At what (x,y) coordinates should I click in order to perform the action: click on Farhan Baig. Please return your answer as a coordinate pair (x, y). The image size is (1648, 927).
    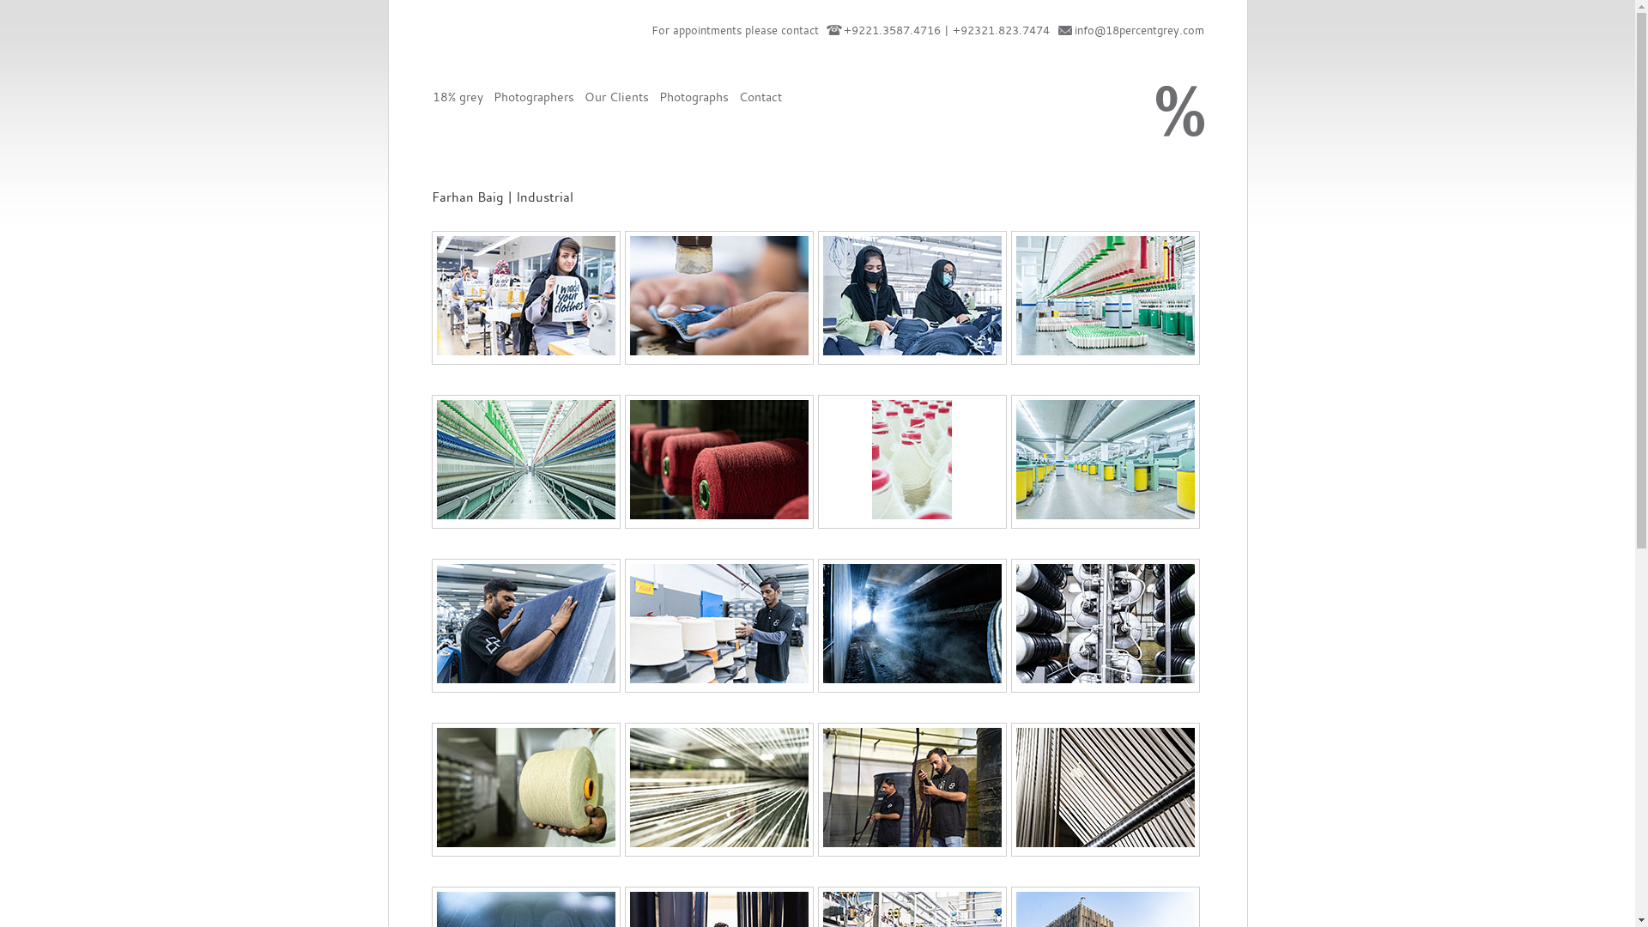
    Looking at the image, I should click on (525, 460).